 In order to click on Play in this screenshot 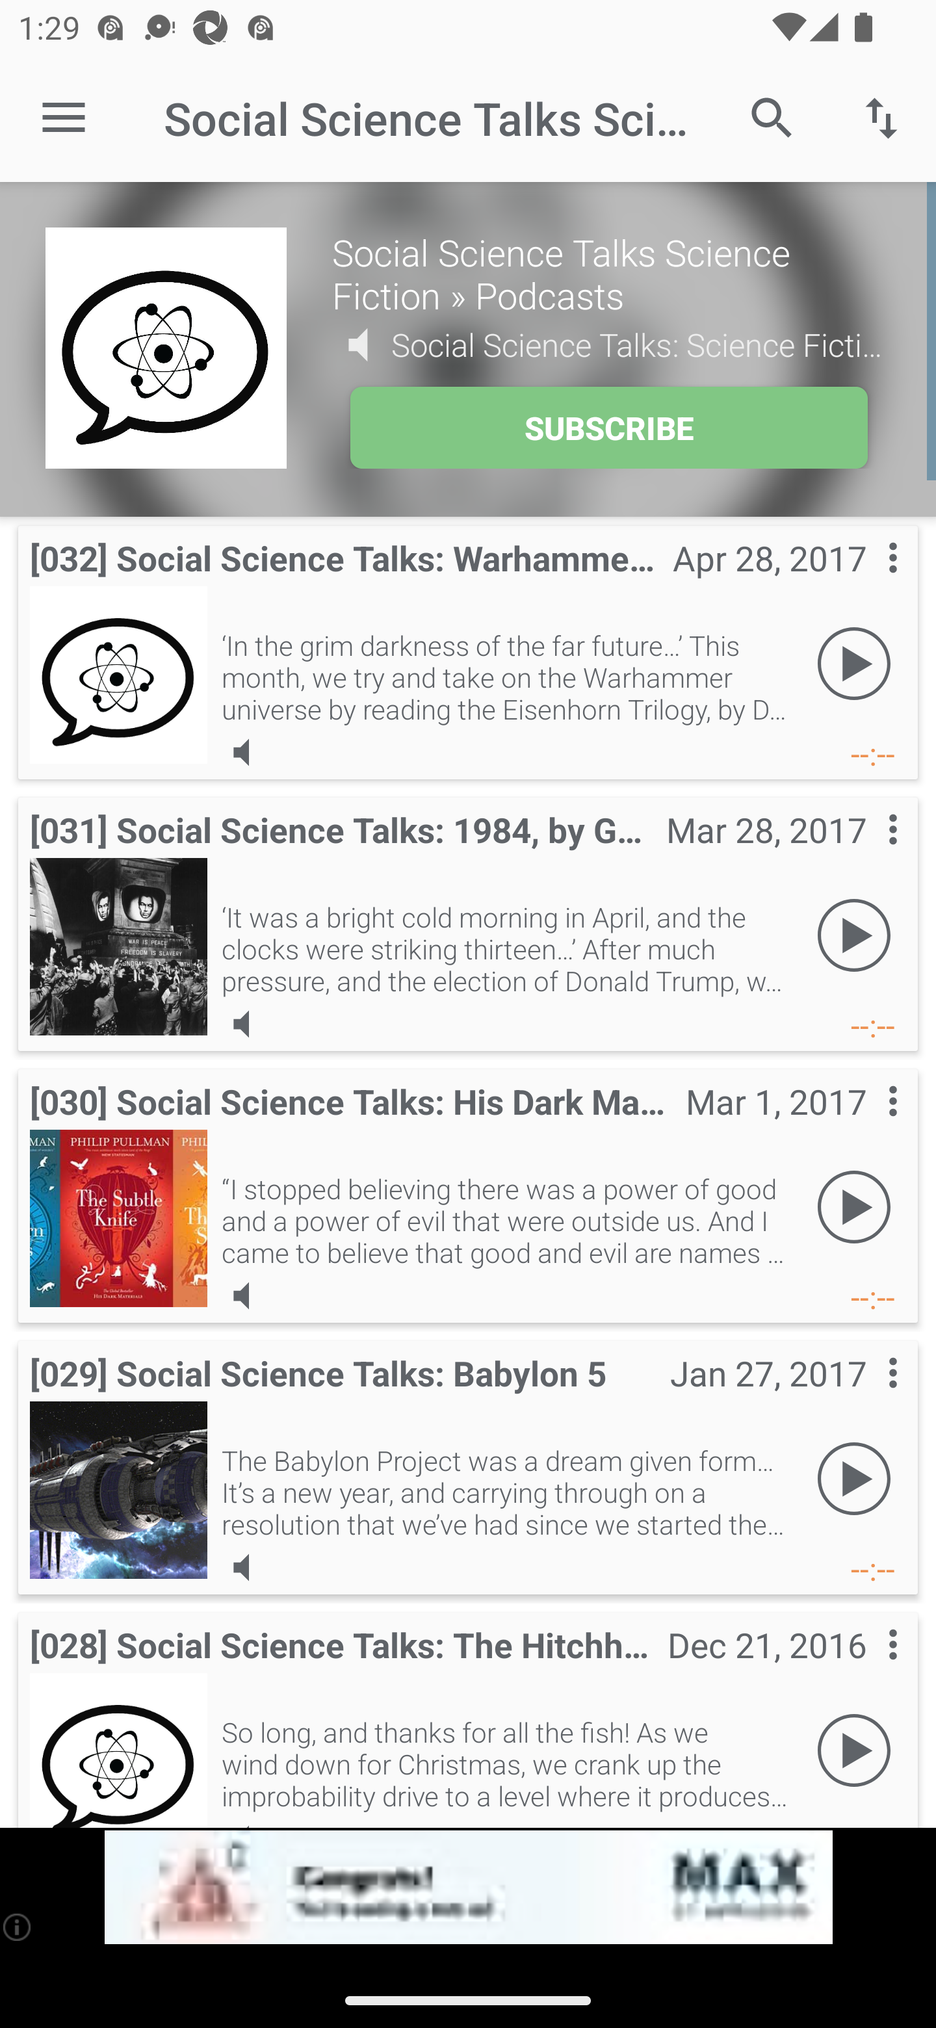, I will do `click(854, 664)`.